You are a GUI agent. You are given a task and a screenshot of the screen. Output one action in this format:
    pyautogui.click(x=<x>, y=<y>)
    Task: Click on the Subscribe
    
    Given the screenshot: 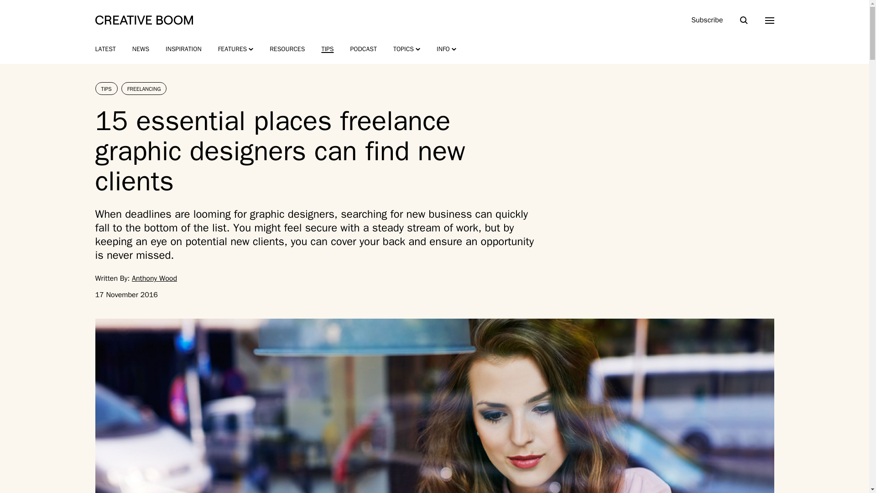 What is the action you would take?
    pyautogui.click(x=707, y=20)
    